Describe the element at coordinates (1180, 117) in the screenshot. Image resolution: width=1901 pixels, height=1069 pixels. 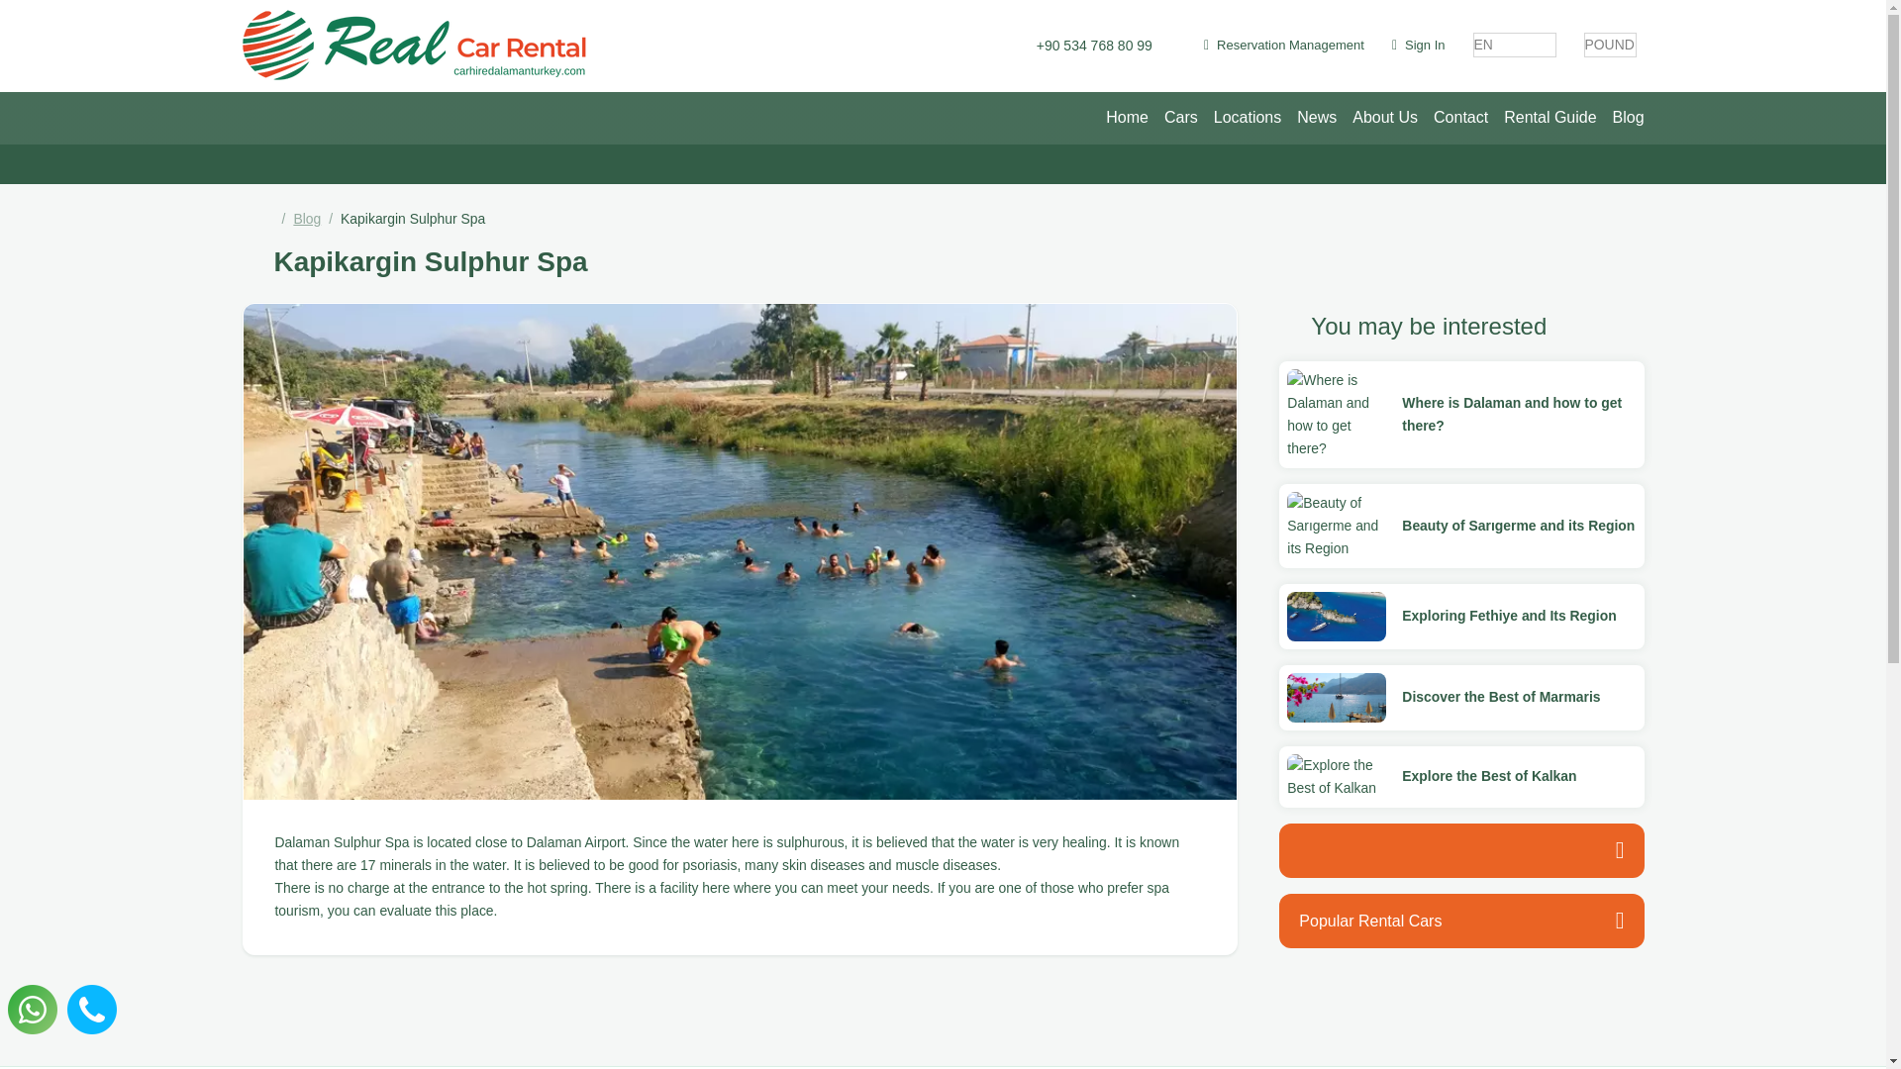
I see `Cars` at that location.